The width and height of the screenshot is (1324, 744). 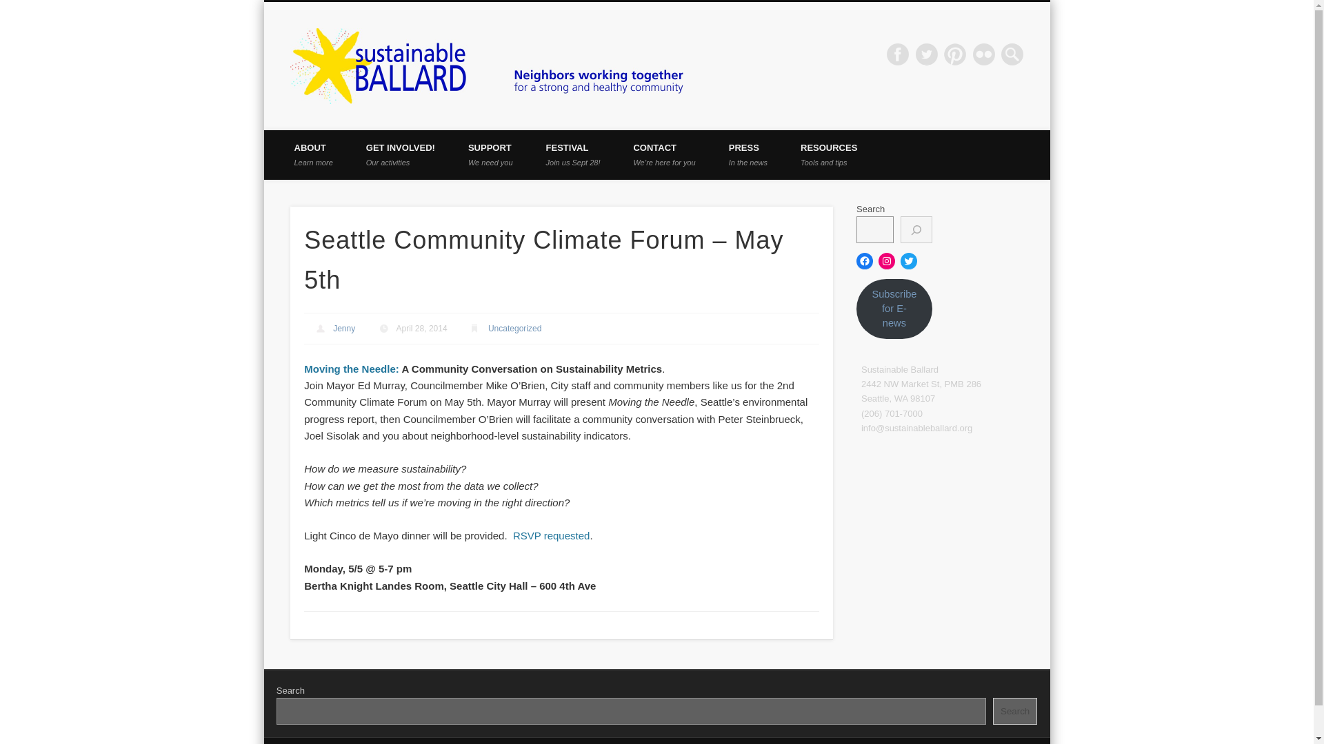 What do you see at coordinates (400, 155) in the screenshot?
I see `Posts by Jenny` at bounding box center [400, 155].